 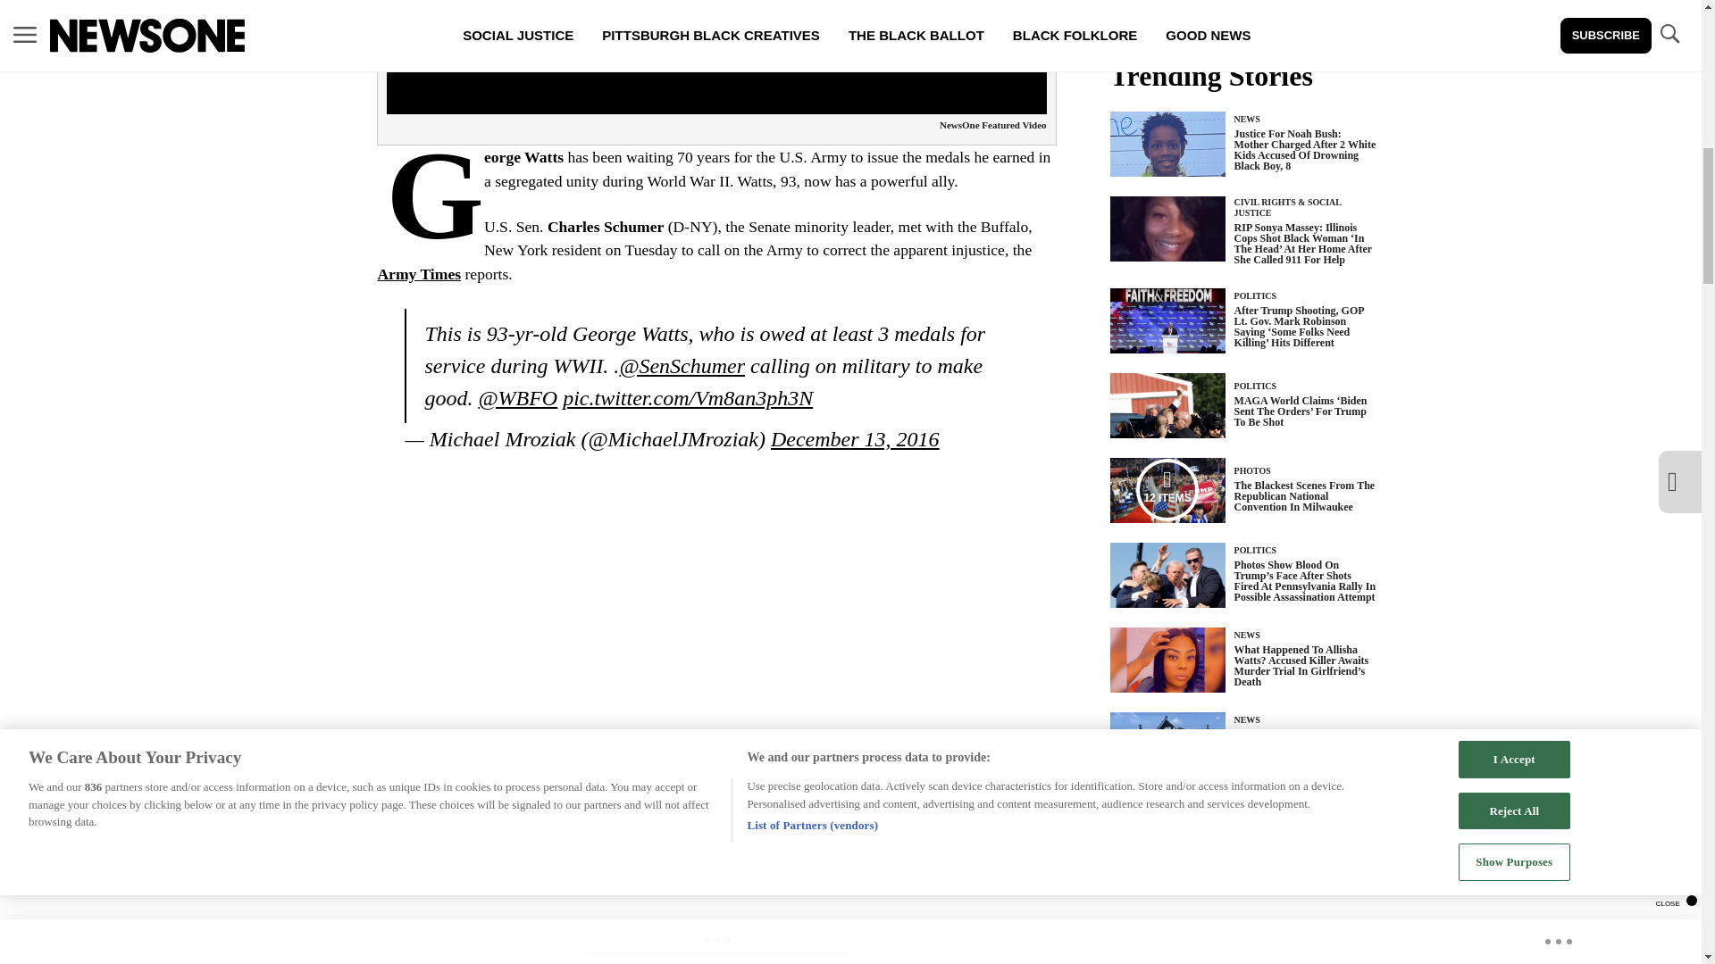 What do you see at coordinates (855, 439) in the screenshot?
I see `December 13, 2016` at bounding box center [855, 439].